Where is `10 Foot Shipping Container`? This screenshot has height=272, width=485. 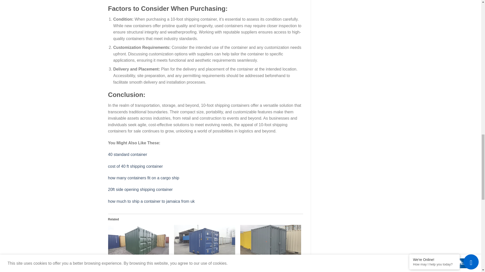 10 Foot Shipping Container is located at coordinates (196, 262).